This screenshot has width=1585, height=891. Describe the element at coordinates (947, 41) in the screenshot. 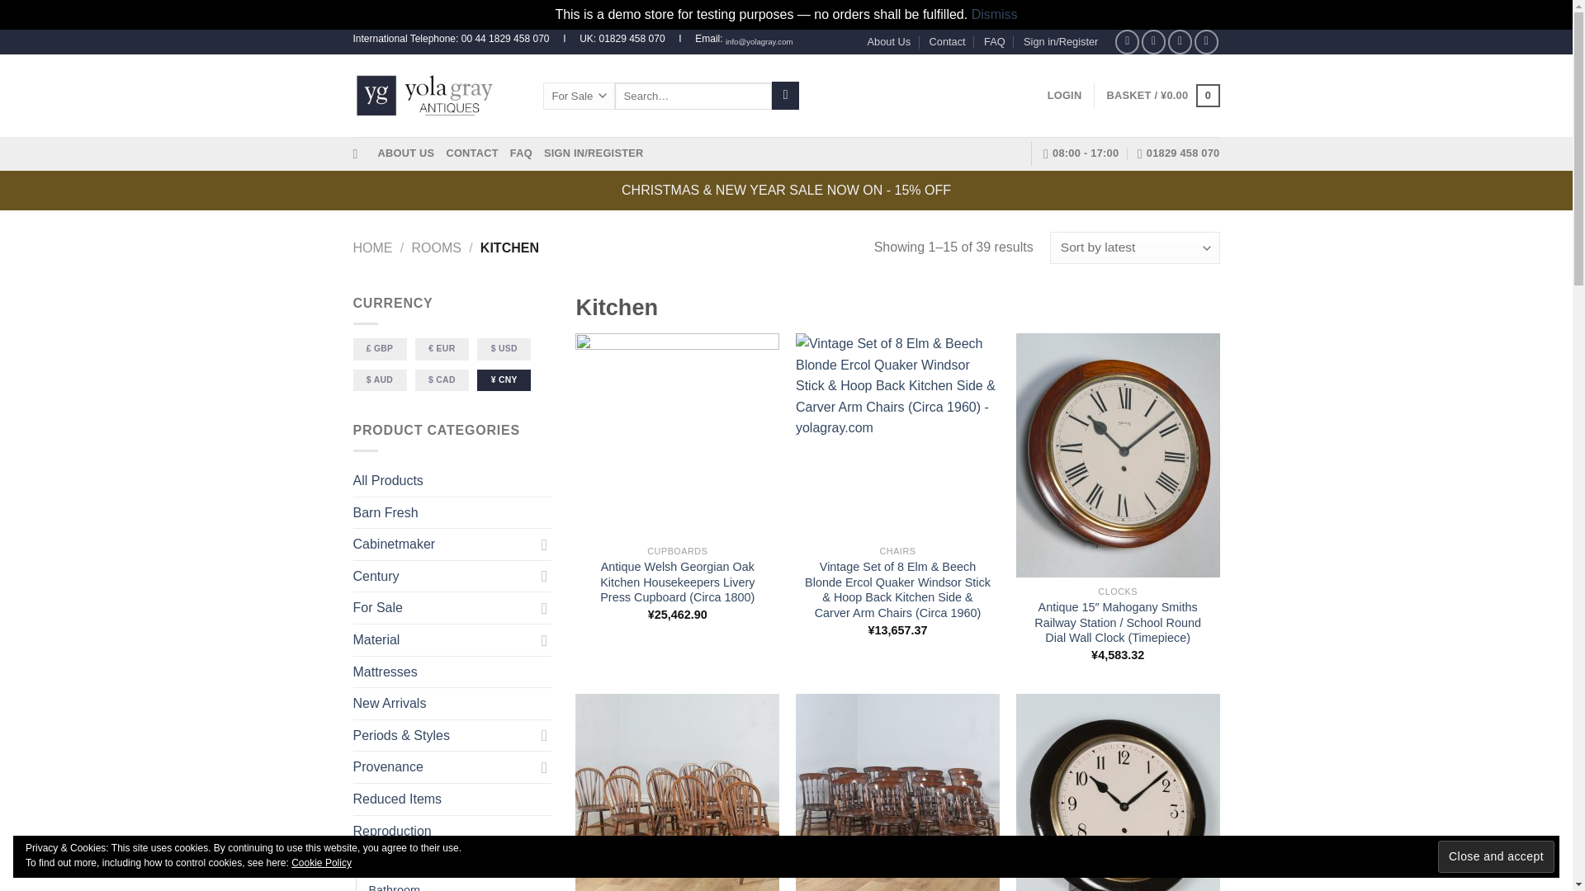

I see `Contact` at that location.